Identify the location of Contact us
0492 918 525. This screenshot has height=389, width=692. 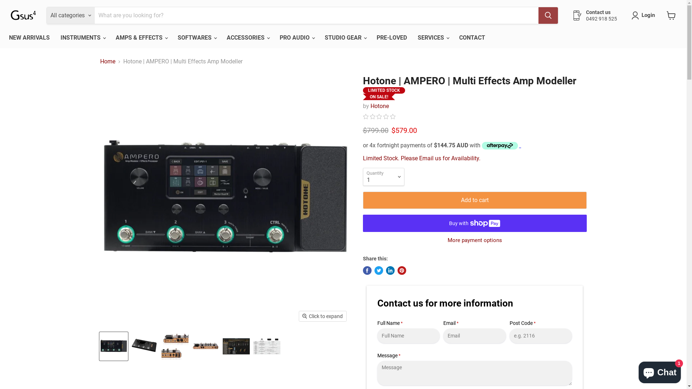
(595, 15).